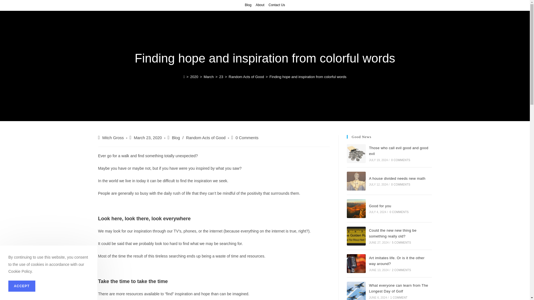 The height and width of the screenshot is (300, 534). Describe the element at coordinates (308, 77) in the screenshot. I see `Finding hope and inspiration from colorful words` at that location.